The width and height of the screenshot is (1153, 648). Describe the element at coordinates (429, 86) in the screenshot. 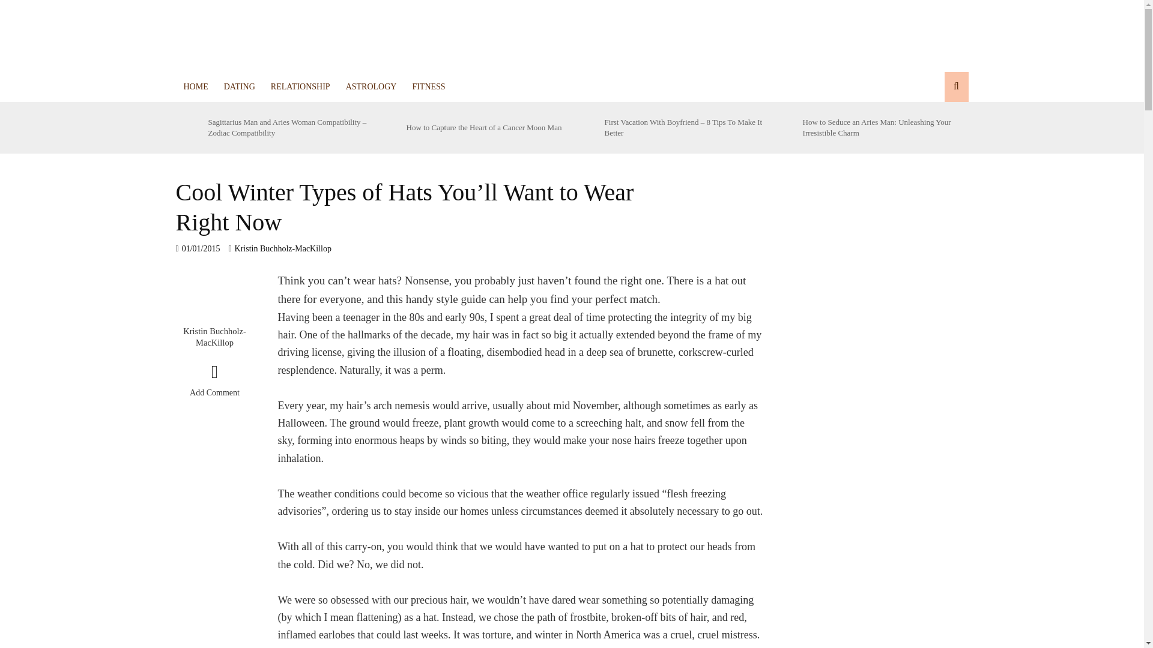

I see `FITNESS` at that location.